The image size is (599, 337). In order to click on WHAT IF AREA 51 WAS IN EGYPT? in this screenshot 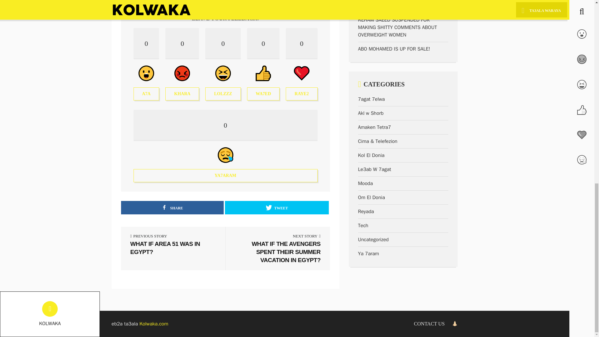, I will do `click(182, 64)`.